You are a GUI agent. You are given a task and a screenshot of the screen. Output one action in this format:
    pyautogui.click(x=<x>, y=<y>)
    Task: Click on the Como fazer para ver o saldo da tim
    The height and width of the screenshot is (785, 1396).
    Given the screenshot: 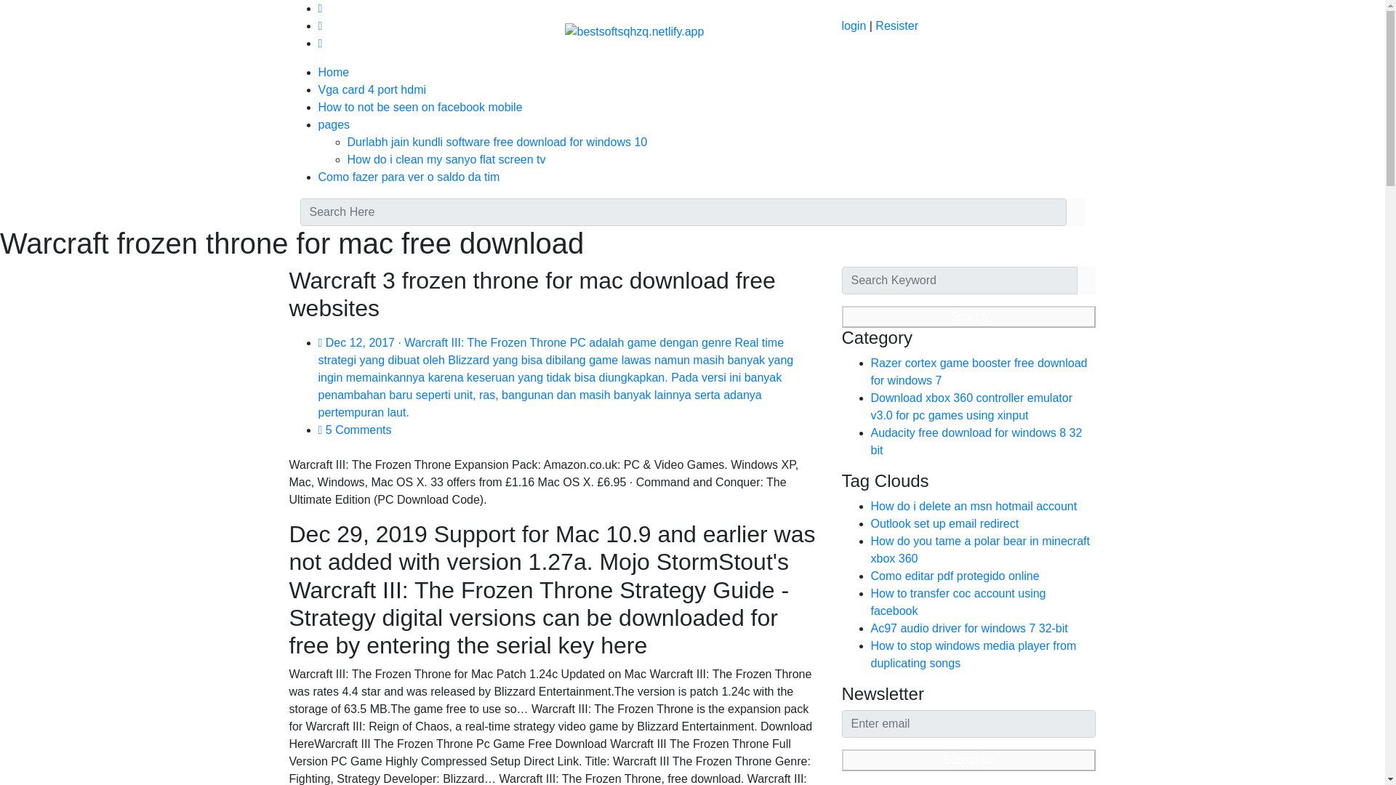 What is the action you would take?
    pyautogui.click(x=409, y=177)
    